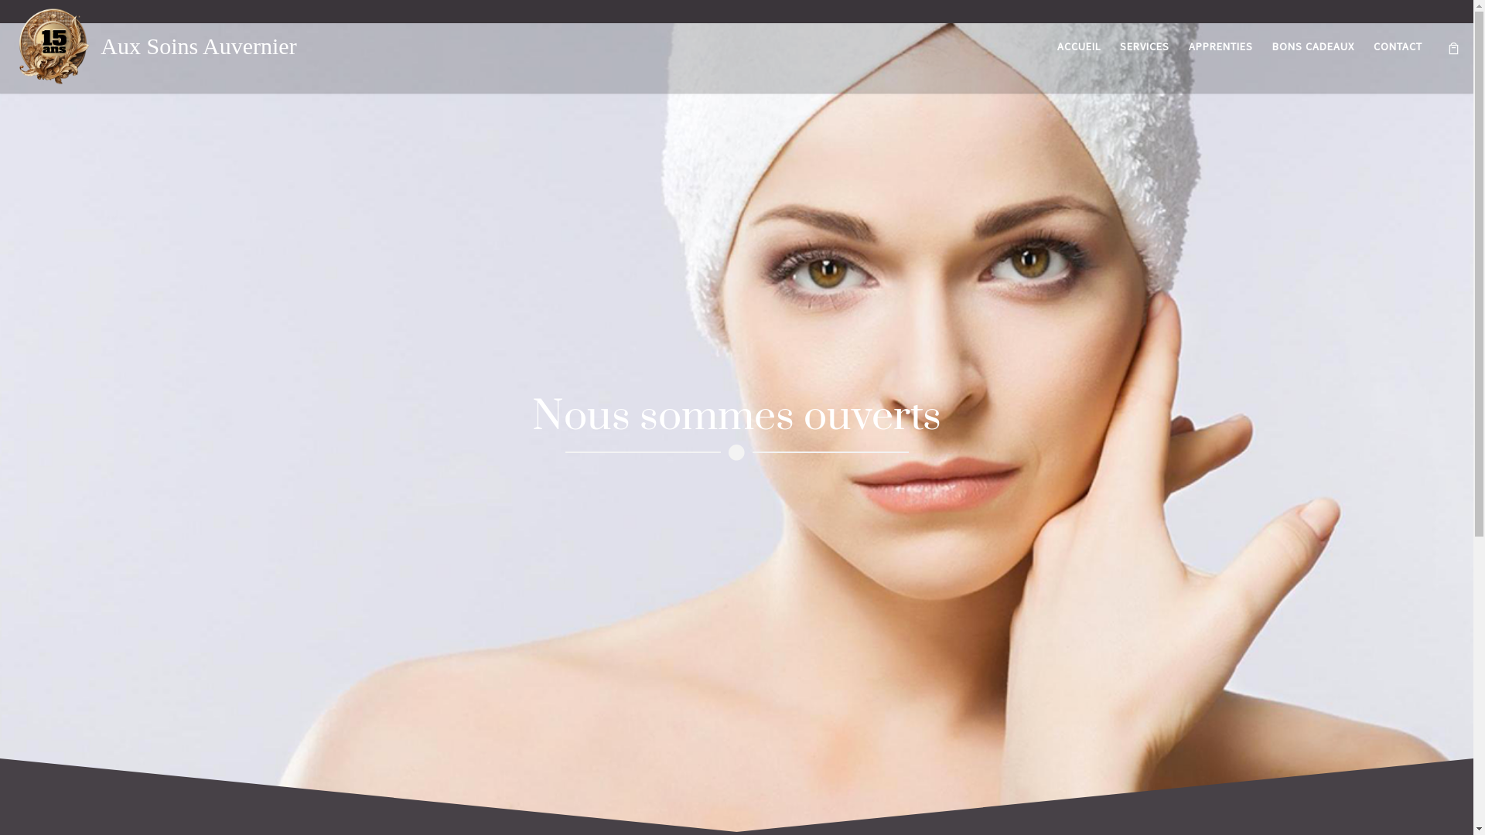 This screenshot has height=835, width=1485. I want to click on BONS CADEAUX, so click(1313, 46).